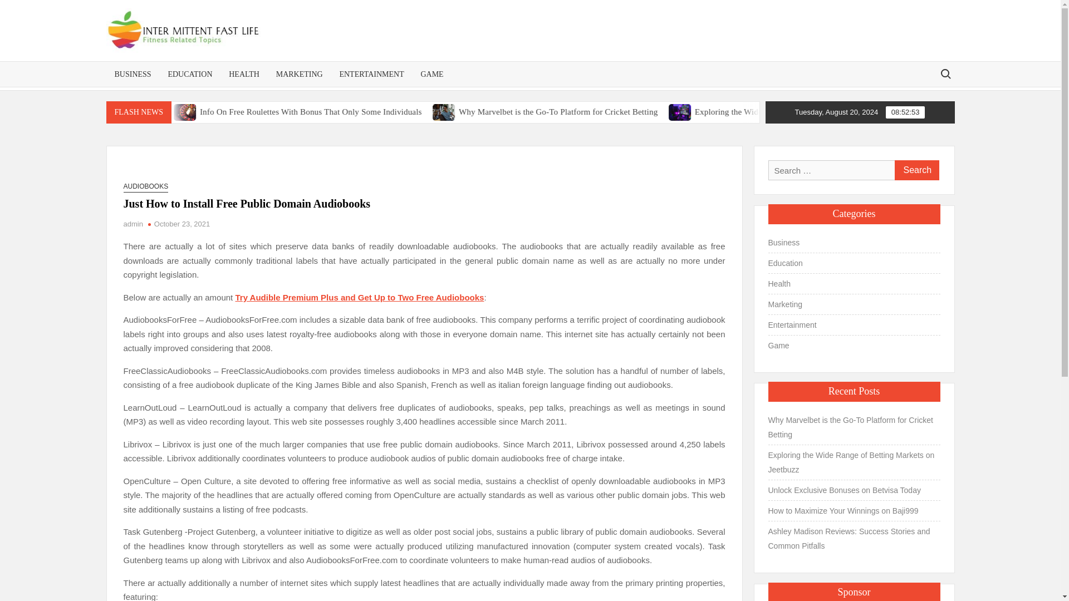 This screenshot has height=601, width=1069. I want to click on HEALTH, so click(244, 74).